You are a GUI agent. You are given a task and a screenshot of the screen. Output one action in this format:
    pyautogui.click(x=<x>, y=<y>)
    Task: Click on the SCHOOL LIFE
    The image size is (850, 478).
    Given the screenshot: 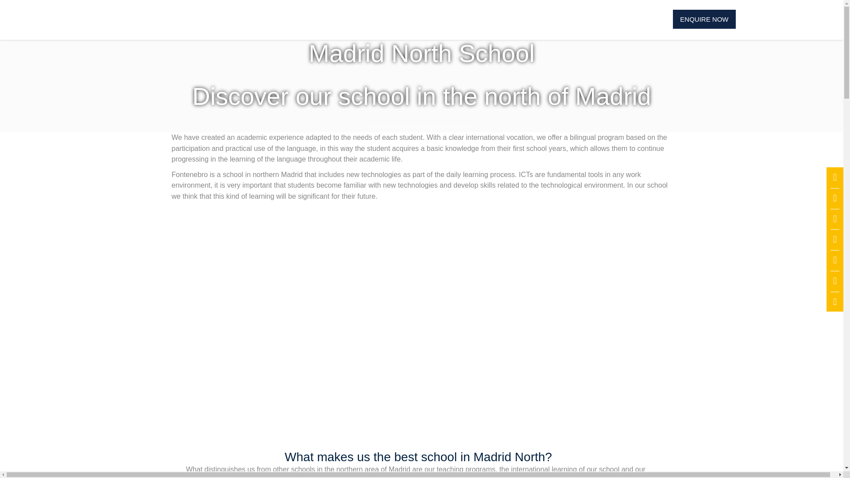 What is the action you would take?
    pyautogui.click(x=452, y=19)
    